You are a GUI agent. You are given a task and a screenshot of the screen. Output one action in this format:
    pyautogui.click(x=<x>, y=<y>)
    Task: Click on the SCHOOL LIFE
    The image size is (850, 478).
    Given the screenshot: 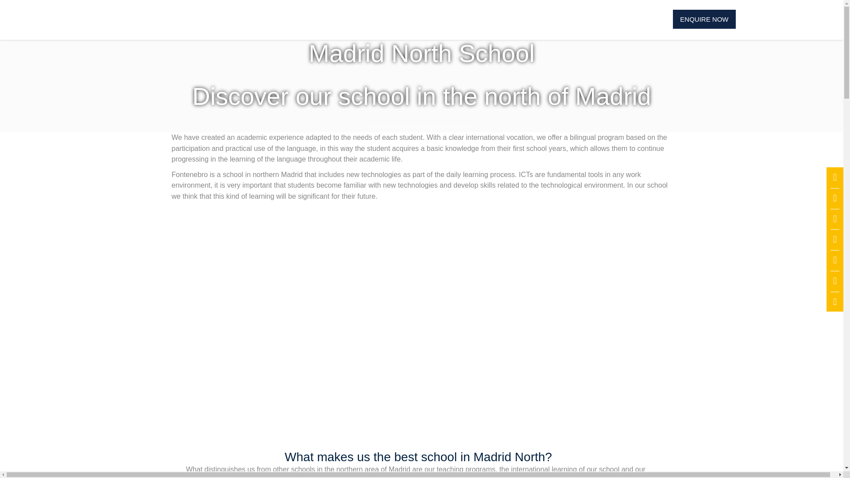 What is the action you would take?
    pyautogui.click(x=452, y=19)
    